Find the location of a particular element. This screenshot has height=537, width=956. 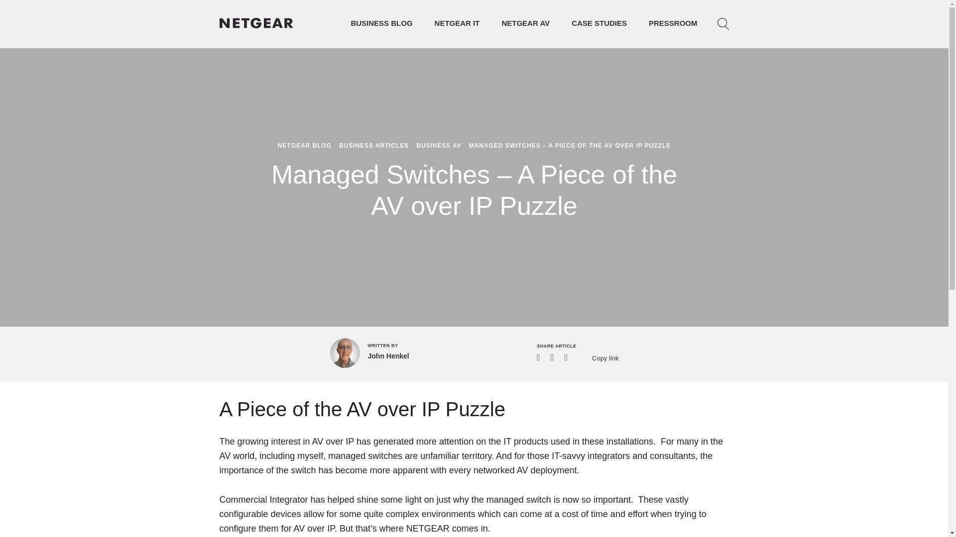

PRESSROOM is located at coordinates (673, 23).